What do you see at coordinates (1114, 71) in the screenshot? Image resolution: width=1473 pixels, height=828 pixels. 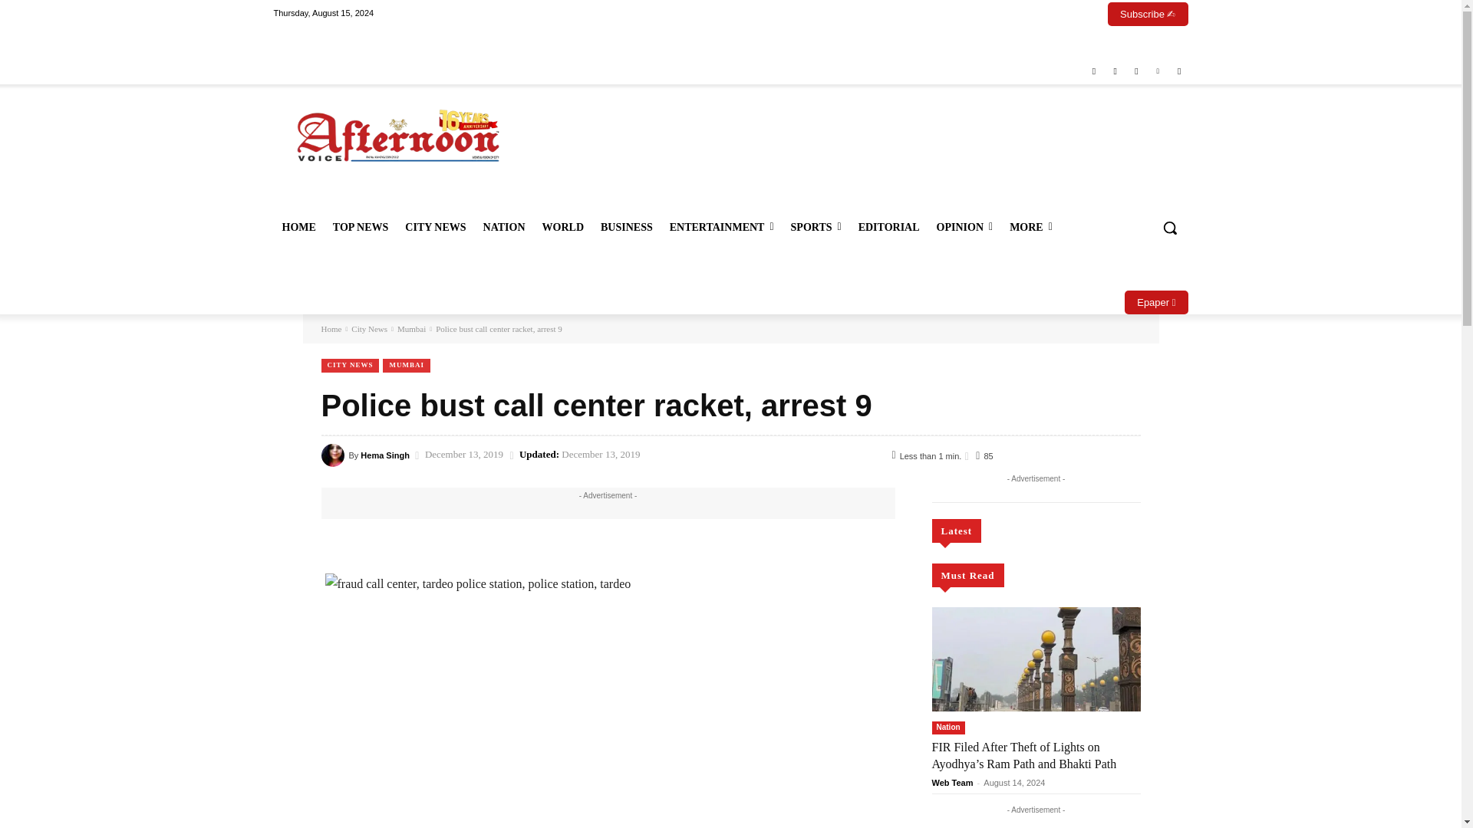 I see `Instagram` at bounding box center [1114, 71].